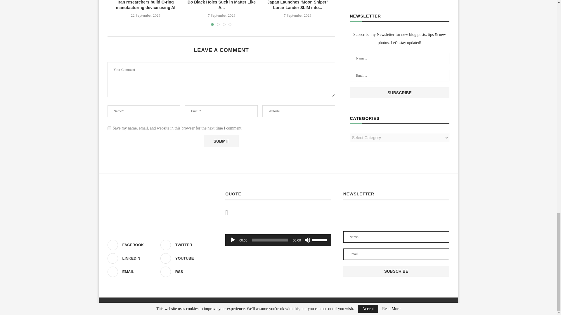 This screenshot has height=315, width=561. What do you see at coordinates (396, 271) in the screenshot?
I see `Subscribe` at bounding box center [396, 271].